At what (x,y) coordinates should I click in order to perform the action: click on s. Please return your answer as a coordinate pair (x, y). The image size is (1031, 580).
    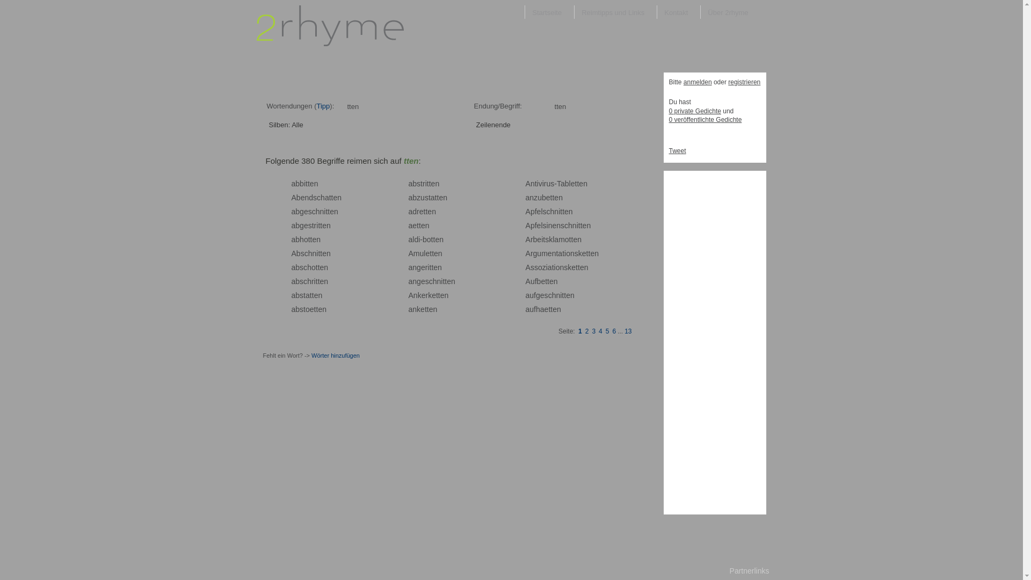
    Looking at the image, I should click on (302, 281).